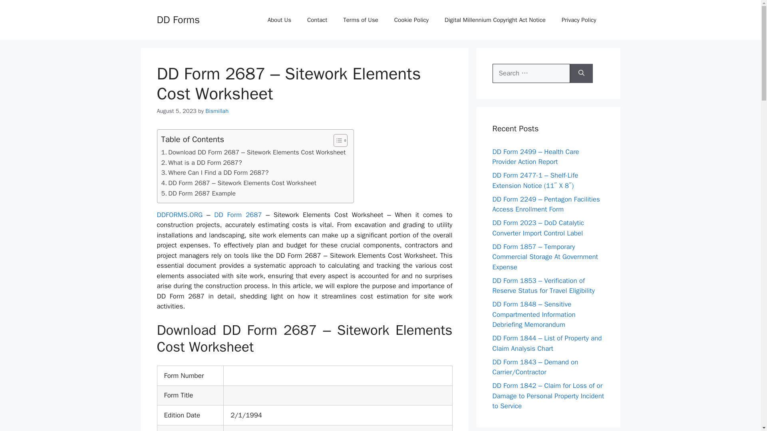  What do you see at coordinates (178, 19) in the screenshot?
I see `DD Forms` at bounding box center [178, 19].